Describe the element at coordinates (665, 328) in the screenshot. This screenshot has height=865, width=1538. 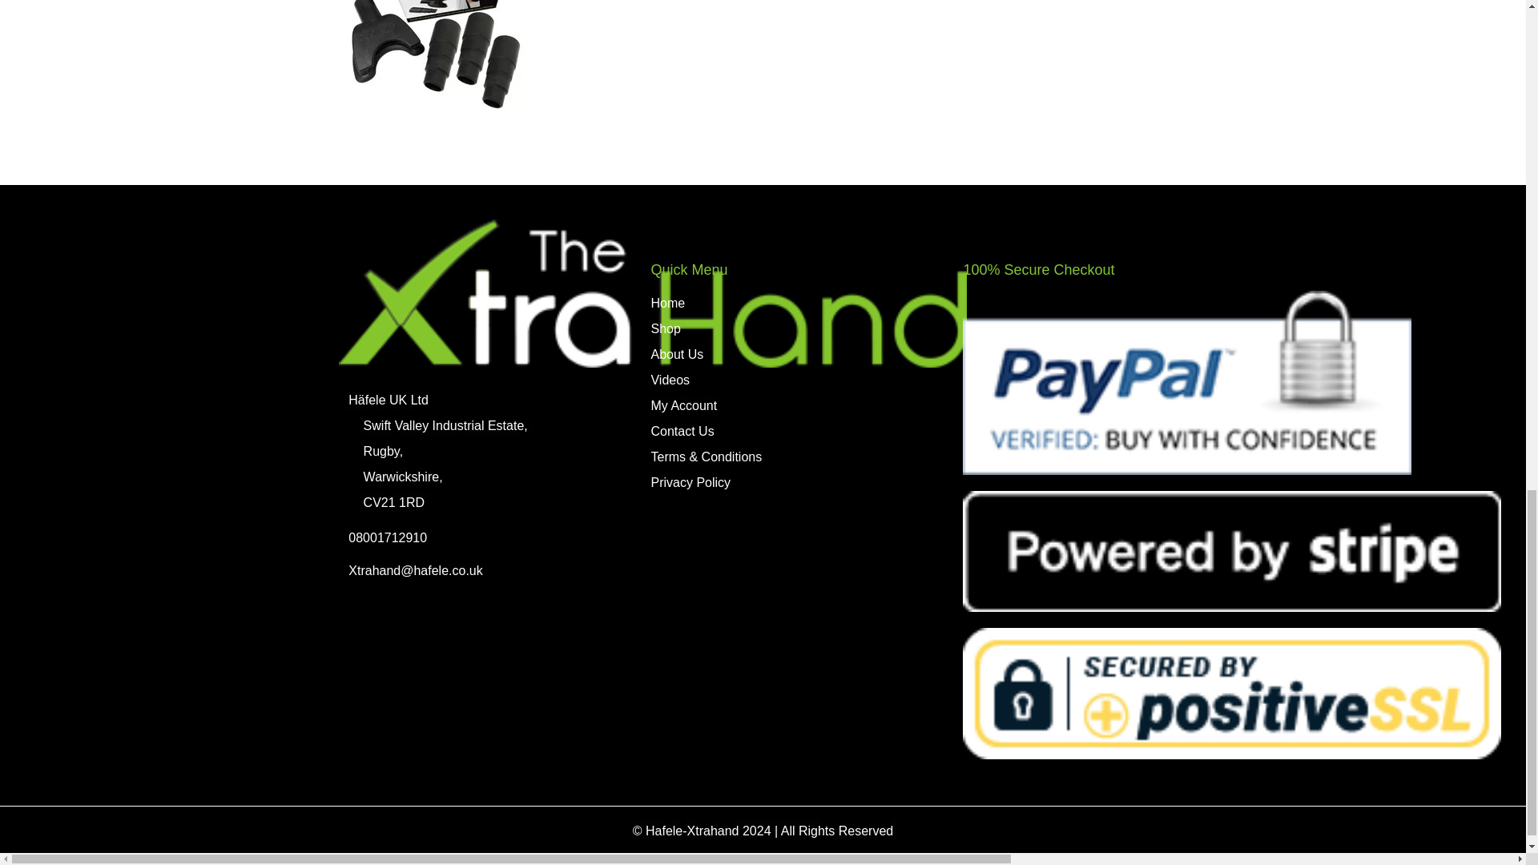
I see `Shop` at that location.